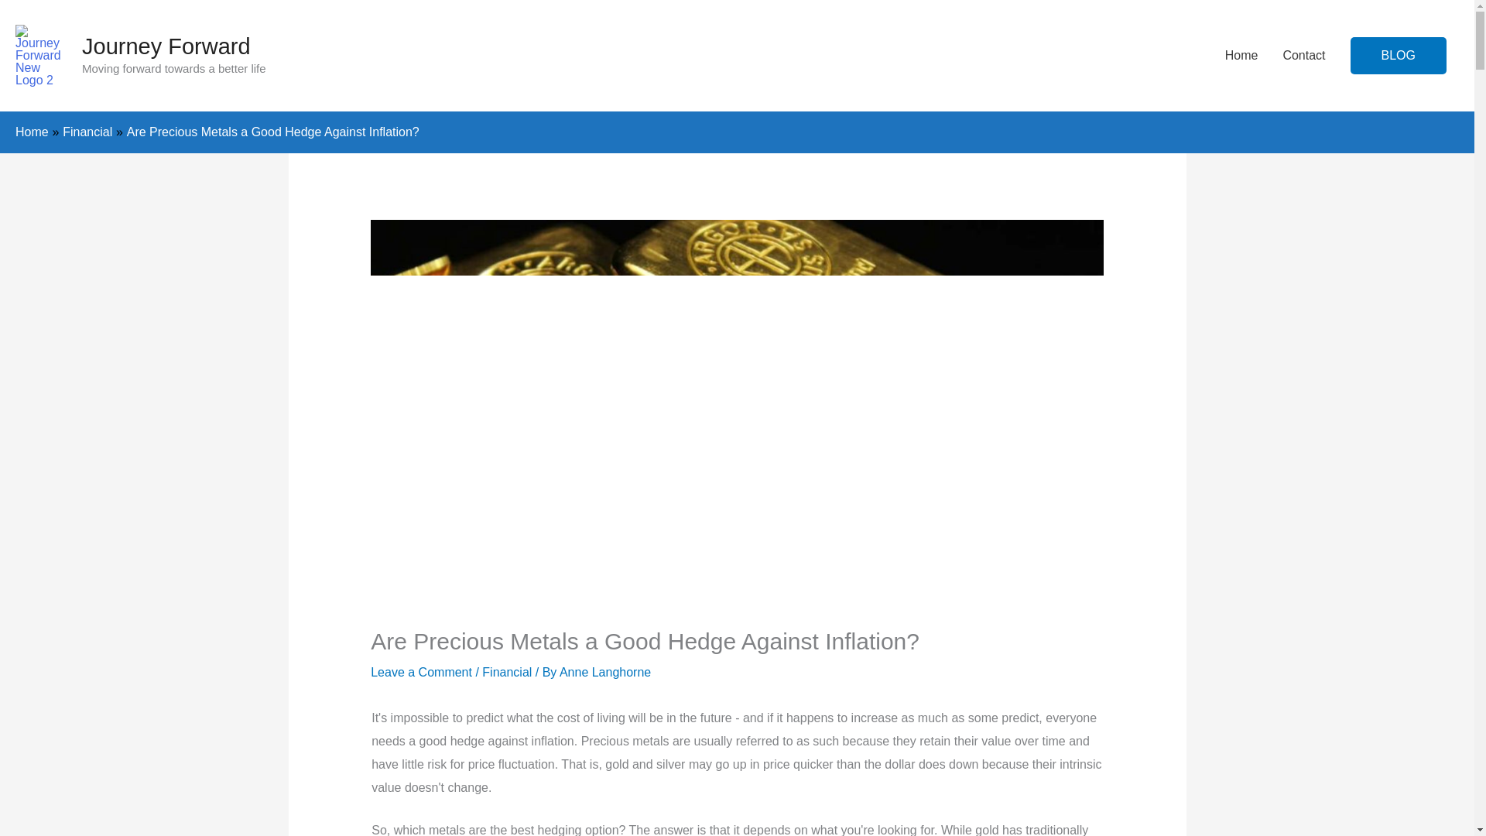 The height and width of the screenshot is (836, 1486). What do you see at coordinates (32, 132) in the screenshot?
I see `Home` at bounding box center [32, 132].